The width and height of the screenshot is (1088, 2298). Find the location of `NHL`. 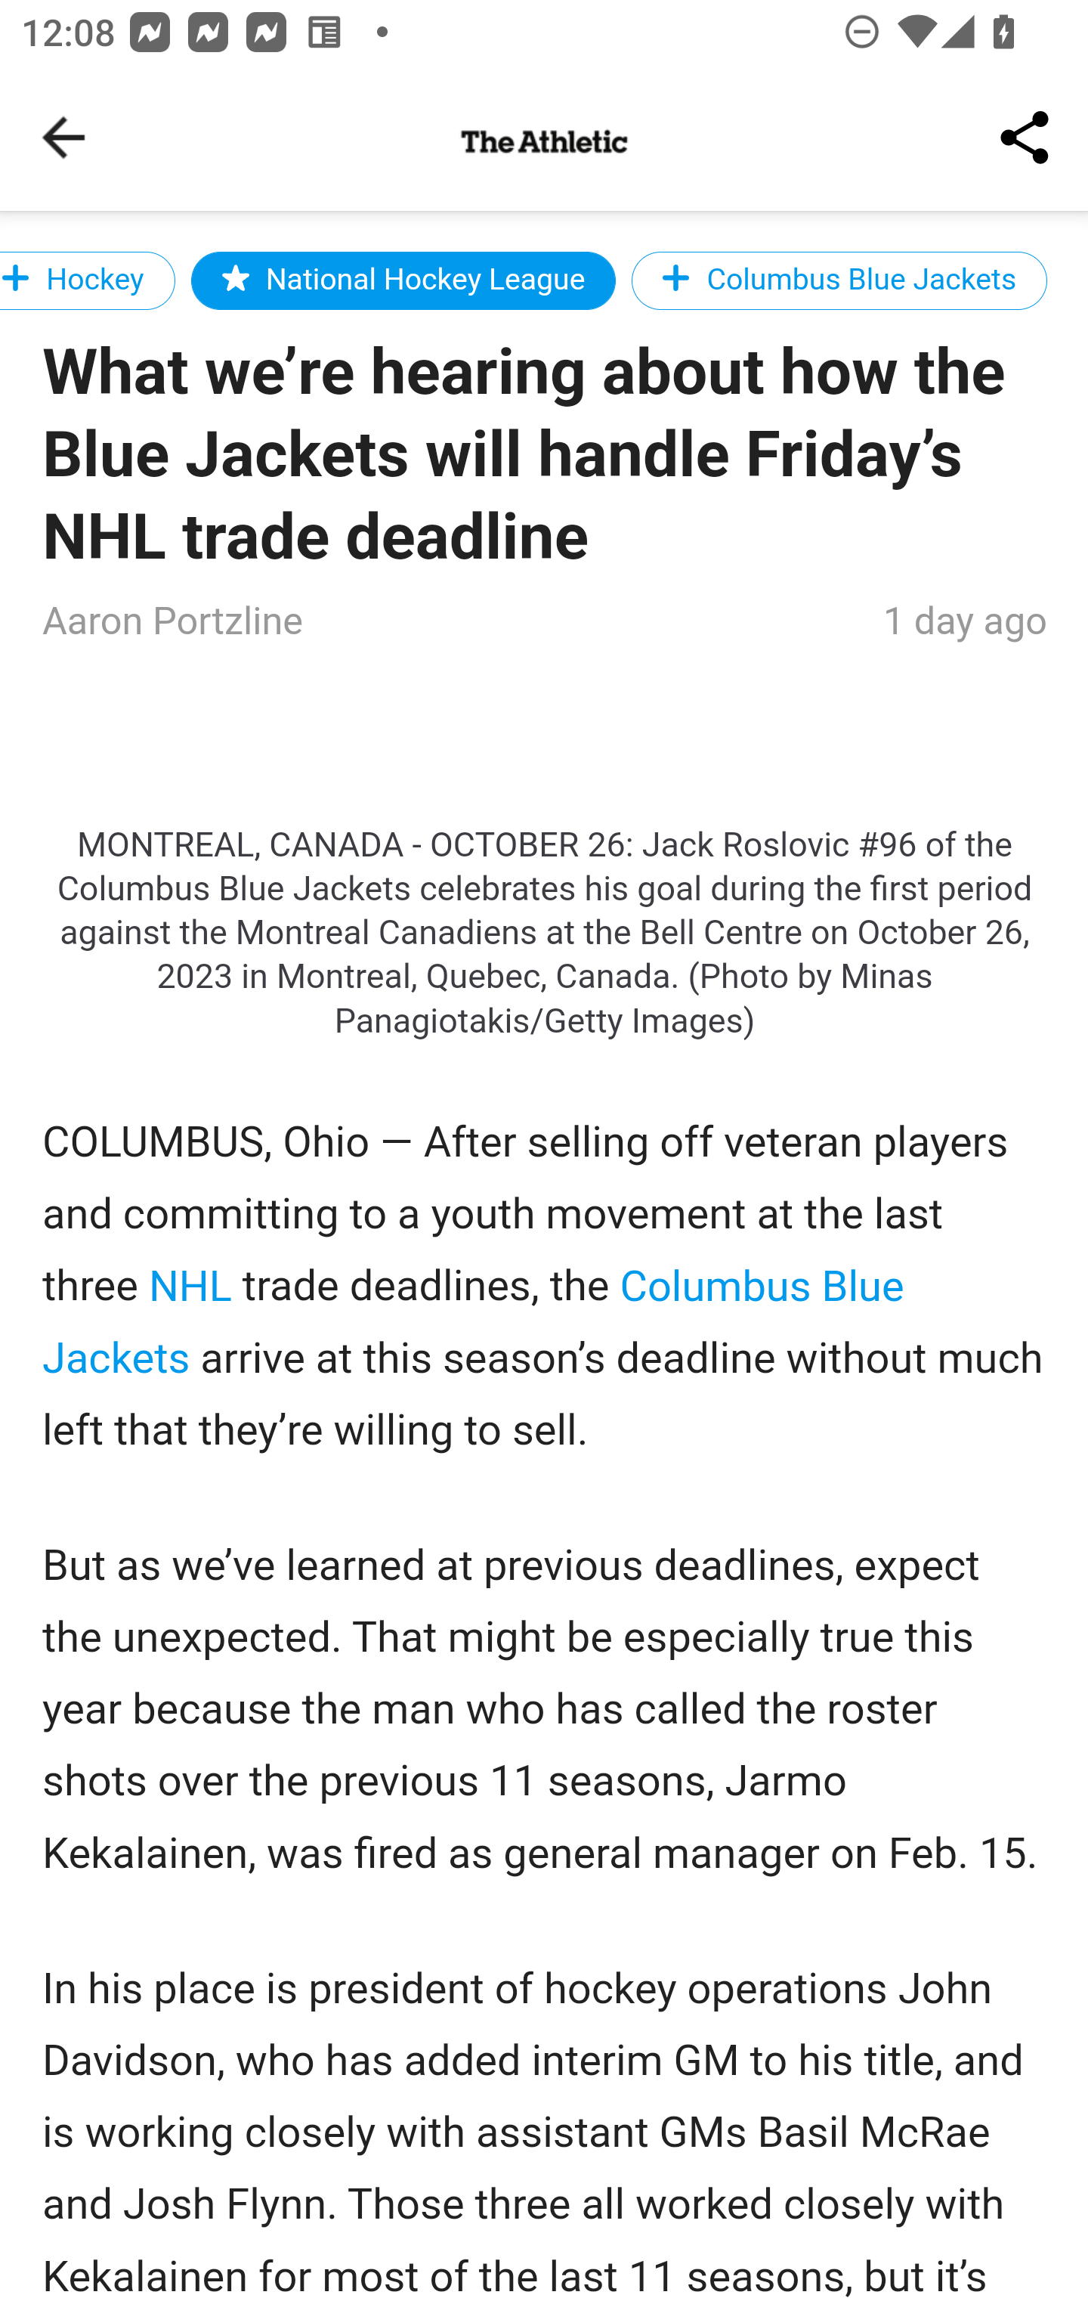

NHL is located at coordinates (190, 1284).